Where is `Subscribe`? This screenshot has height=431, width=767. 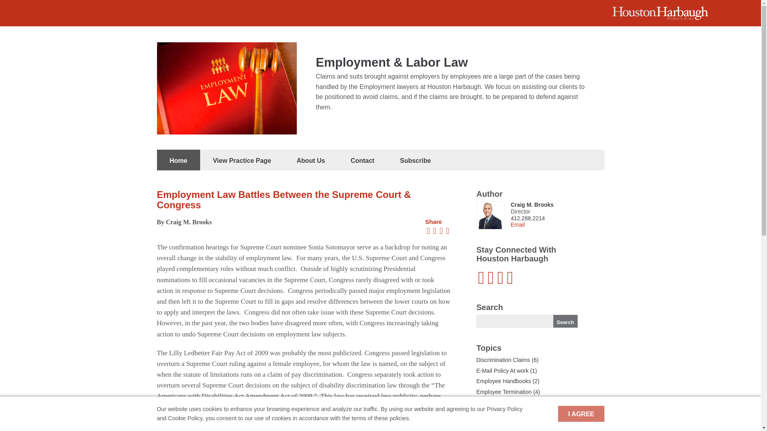
Subscribe is located at coordinates (415, 160).